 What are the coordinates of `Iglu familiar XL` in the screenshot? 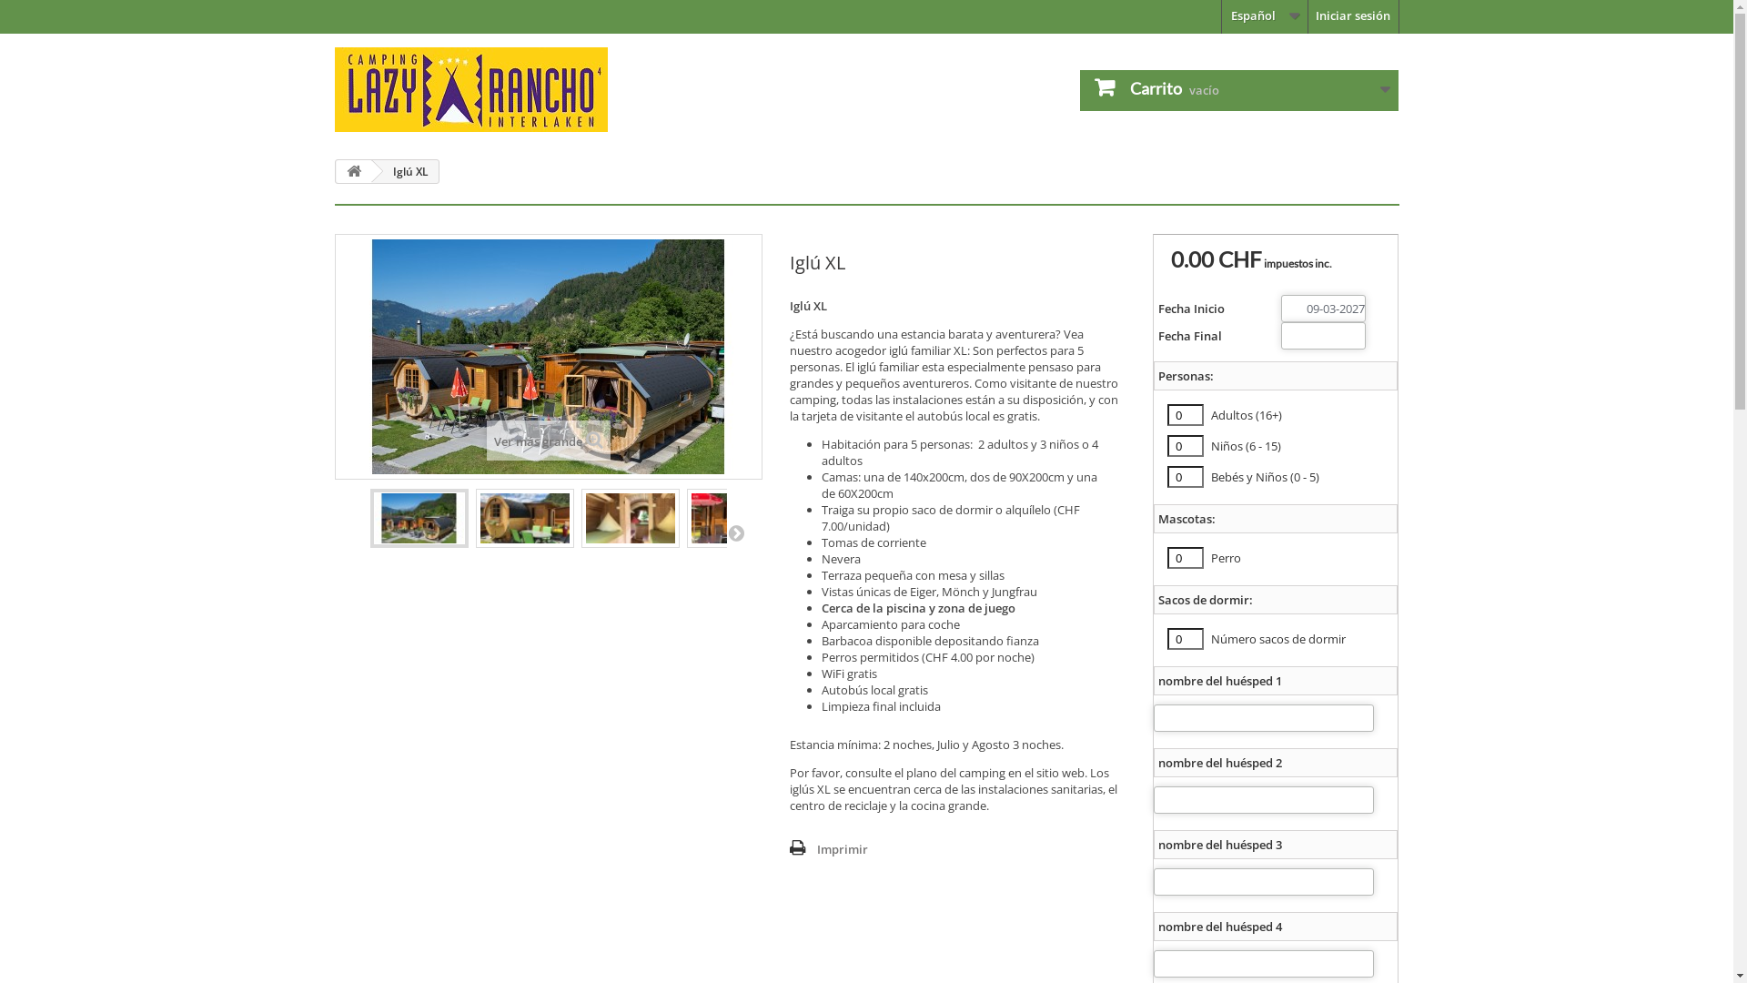 It's located at (631, 519).